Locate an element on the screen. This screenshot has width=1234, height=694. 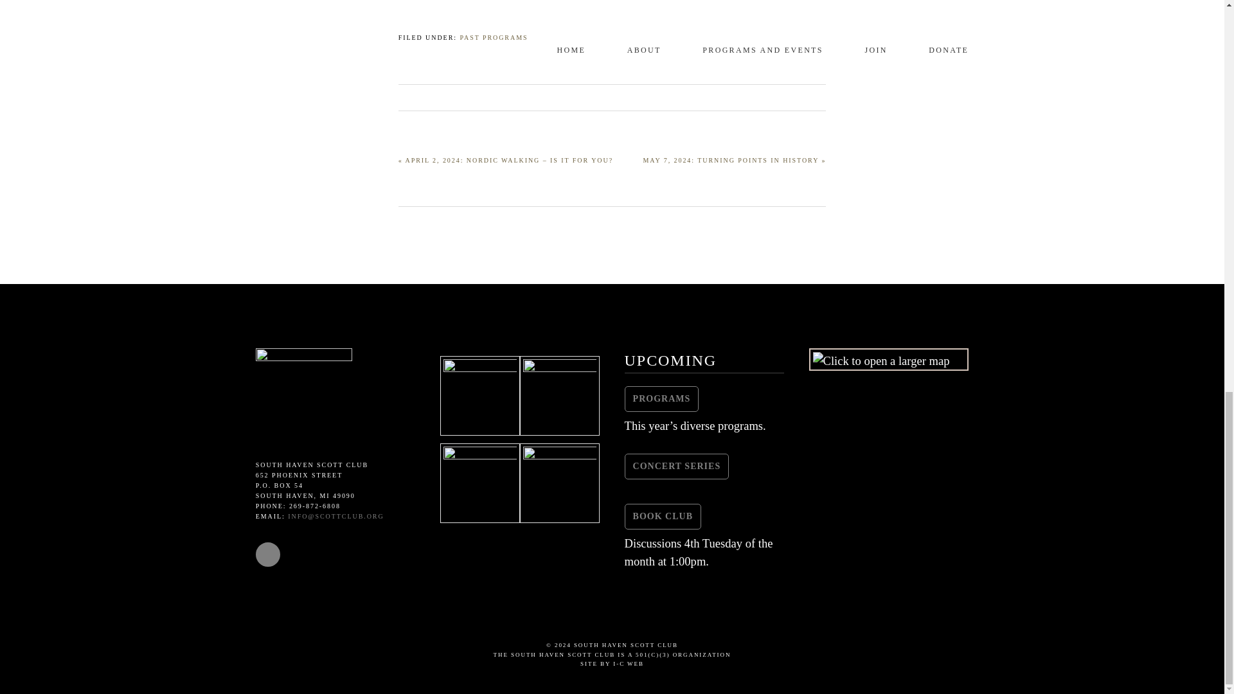
Click to open a larger map is located at coordinates (882, 360).